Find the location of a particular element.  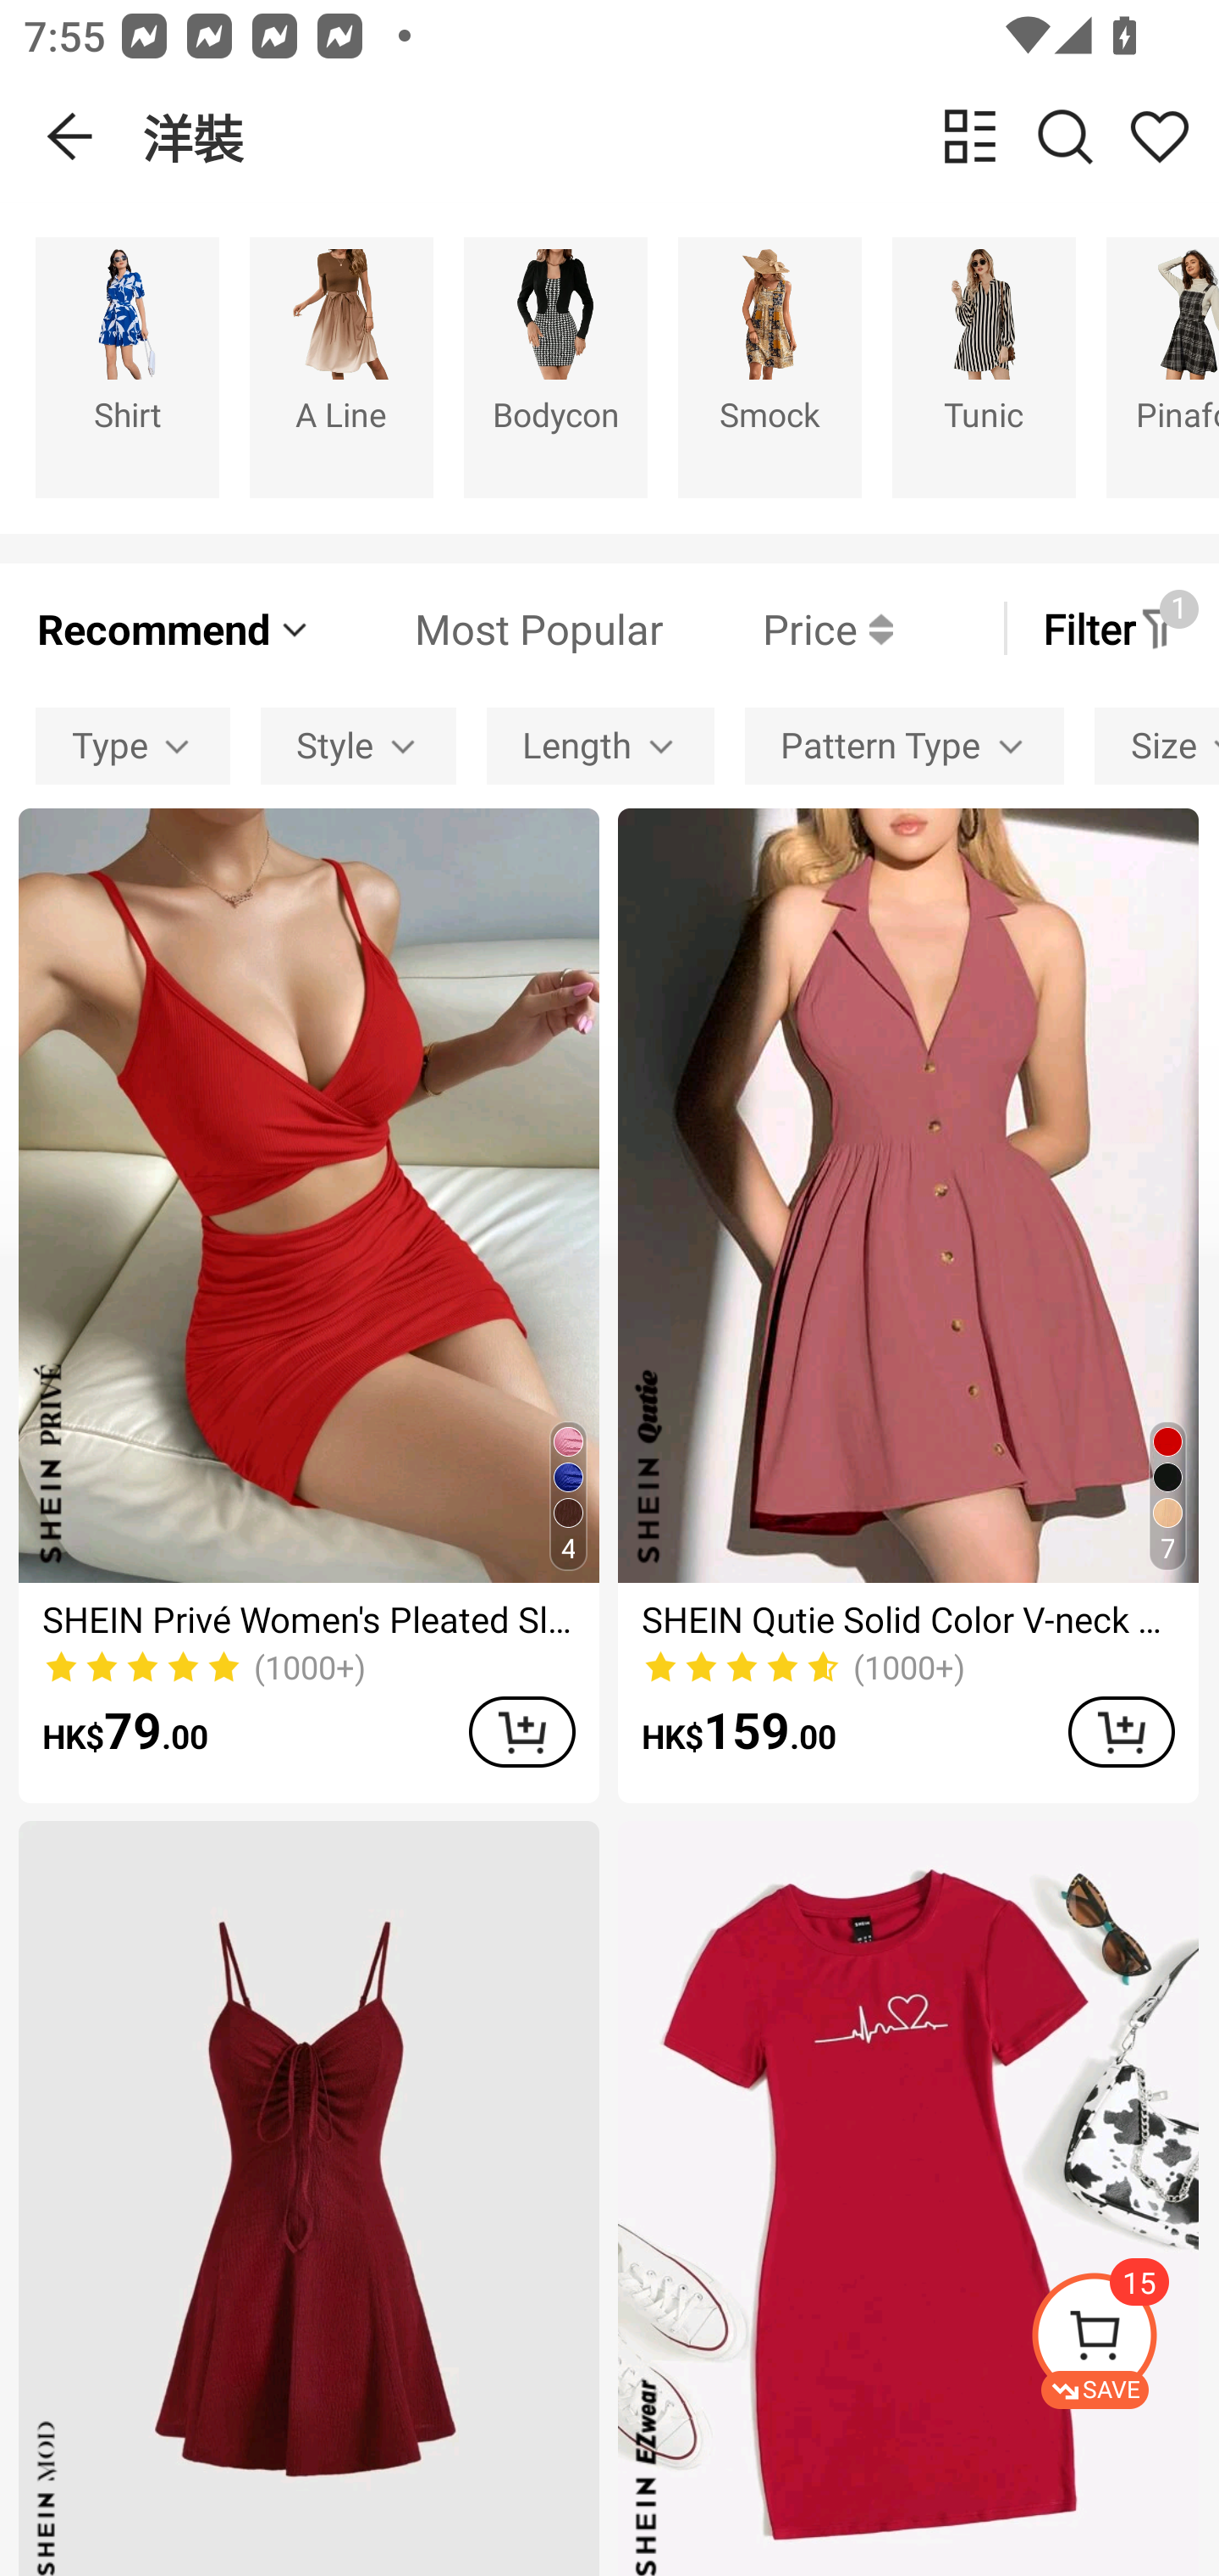

Type is located at coordinates (132, 747).